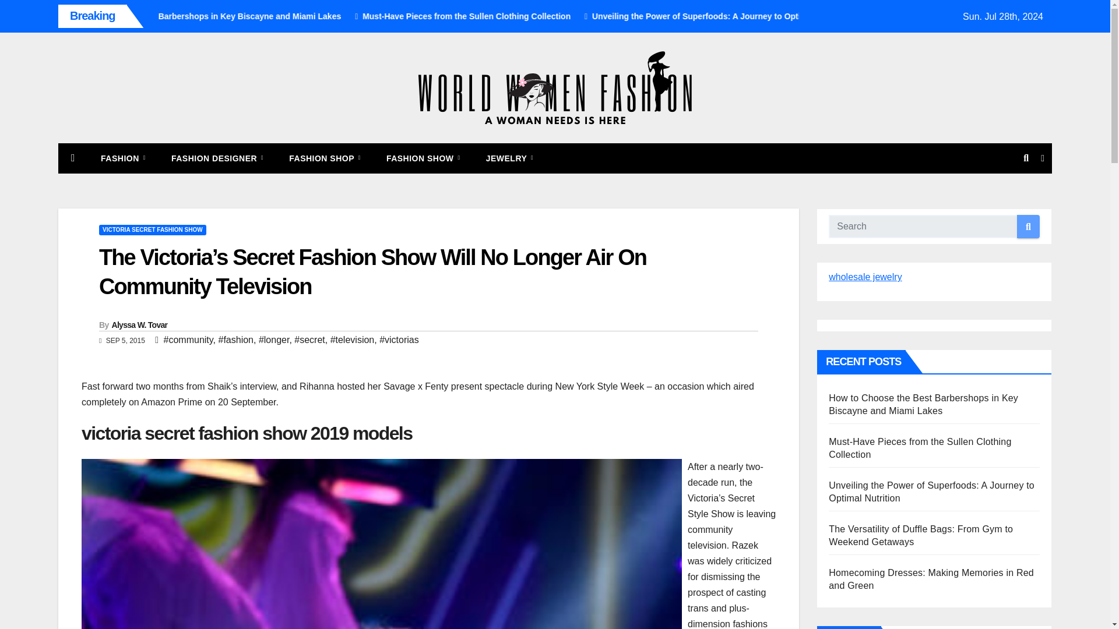 This screenshot has width=1119, height=629. I want to click on Must-Have Pieces from the Sullen Clothing Collection, so click(569, 16).